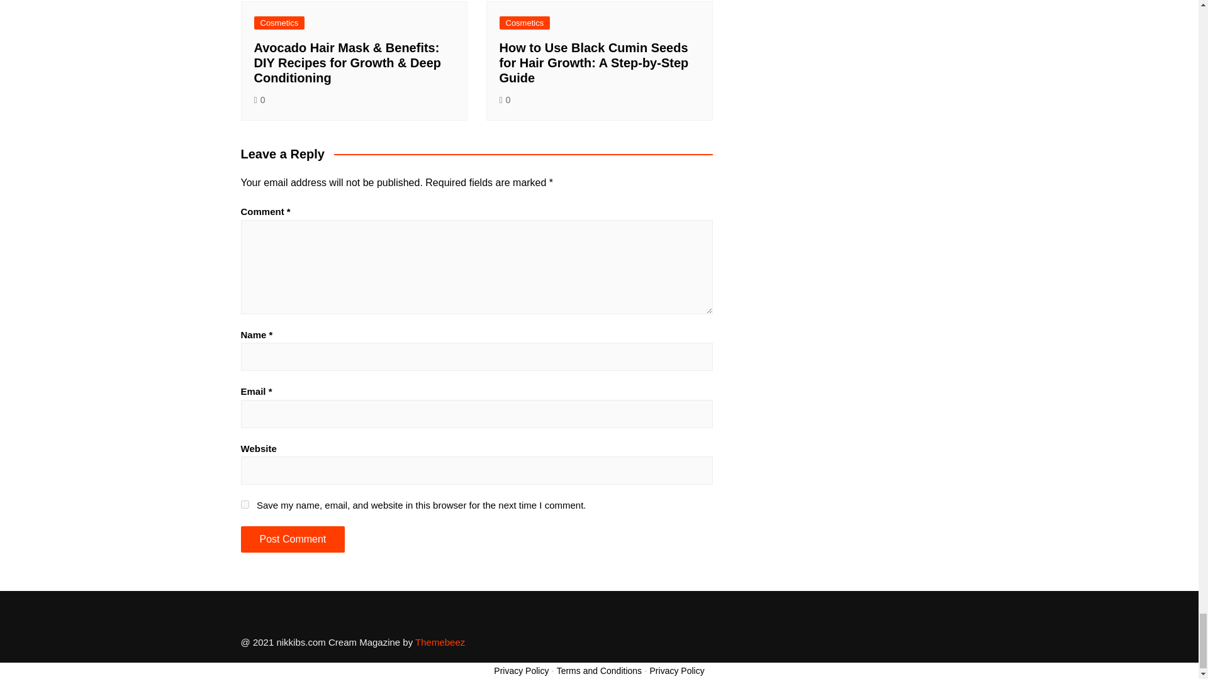 The image size is (1208, 679). Describe the element at coordinates (244, 504) in the screenshot. I see `yes` at that location.